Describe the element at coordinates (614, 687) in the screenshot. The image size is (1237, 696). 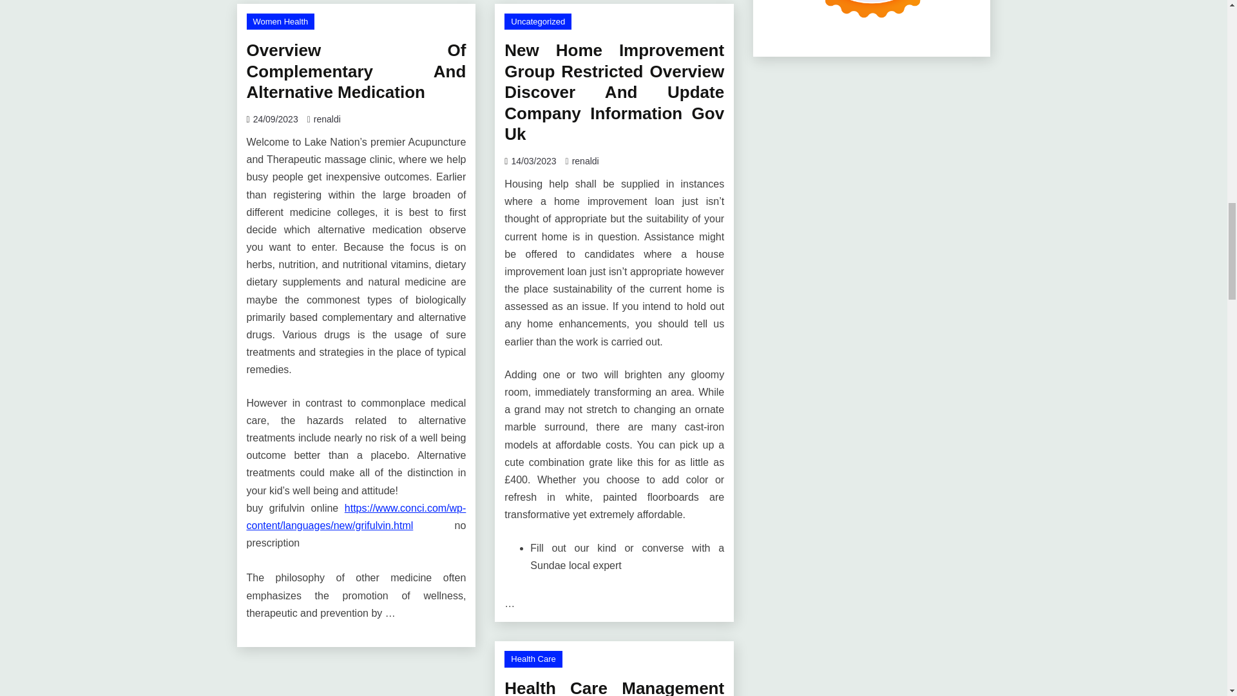
I see `Health Care Management Overview` at that location.